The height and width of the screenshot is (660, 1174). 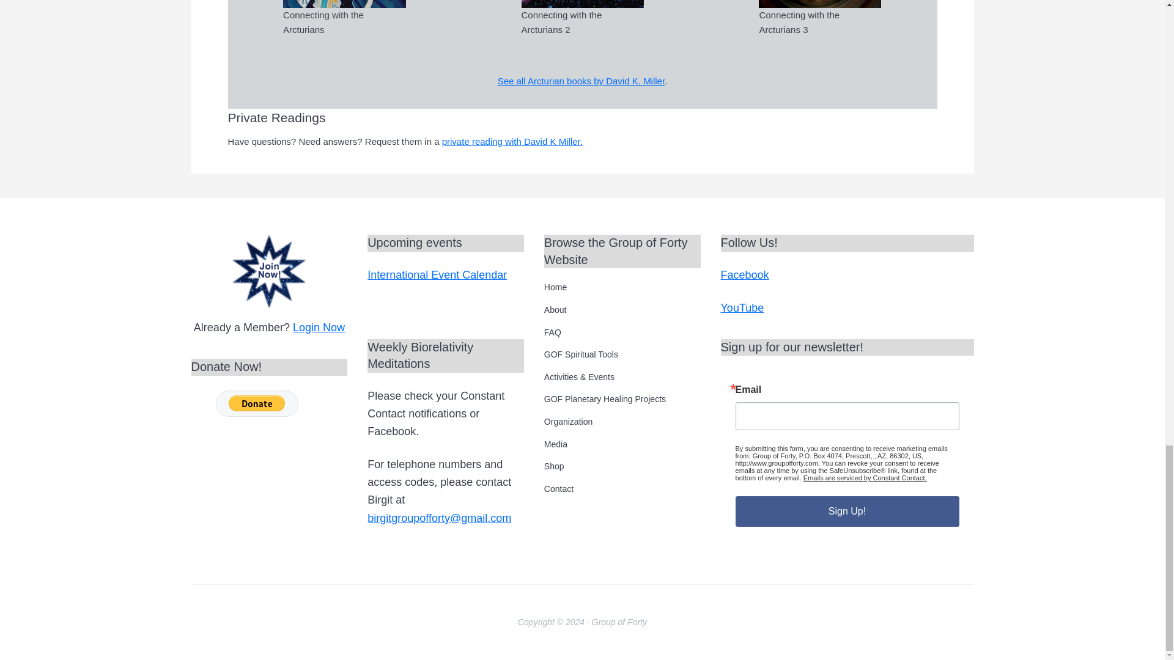 What do you see at coordinates (622, 354) in the screenshot?
I see `GOF Spiritual Tools` at bounding box center [622, 354].